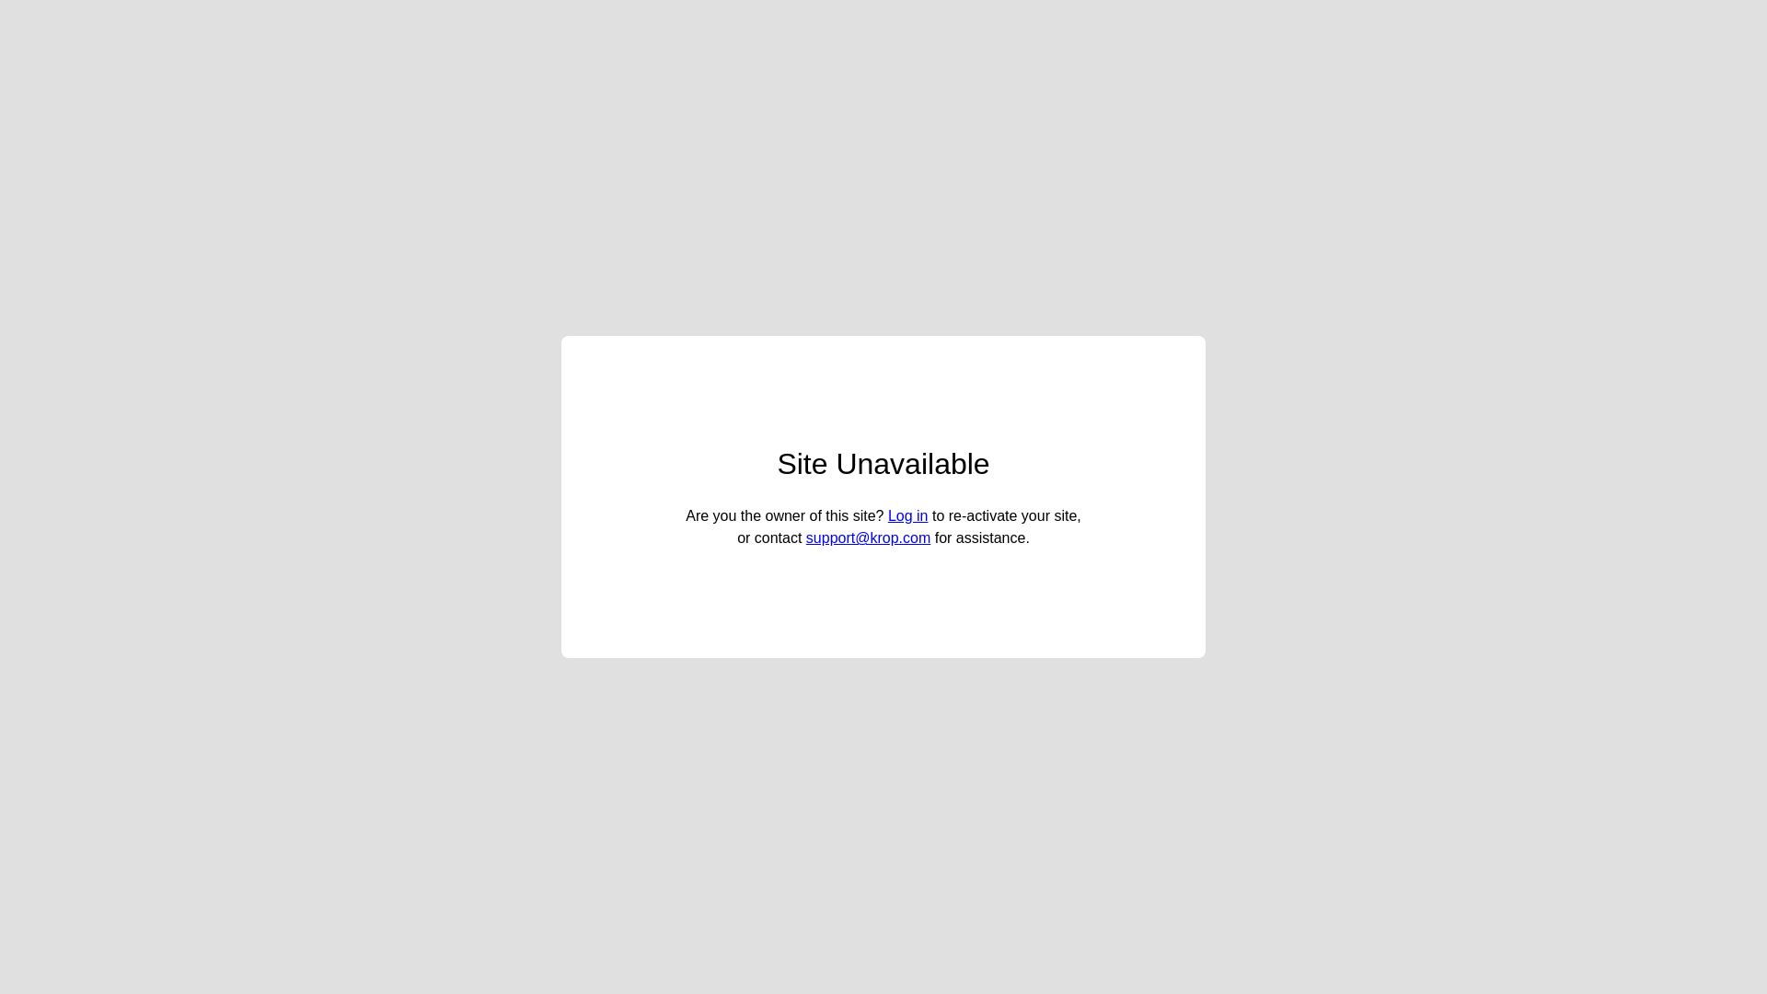 Image resolution: width=1767 pixels, height=994 pixels. Describe the element at coordinates (869, 537) in the screenshot. I see `support@krop.com` at that location.